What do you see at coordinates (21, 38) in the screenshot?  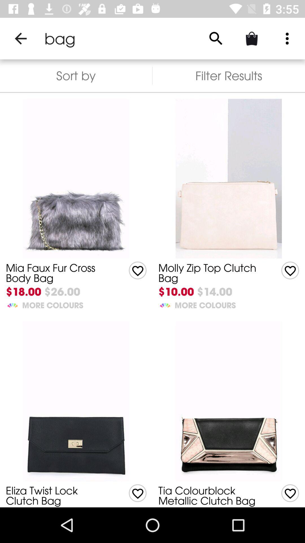 I see `open the app to the left of the bag item` at bounding box center [21, 38].